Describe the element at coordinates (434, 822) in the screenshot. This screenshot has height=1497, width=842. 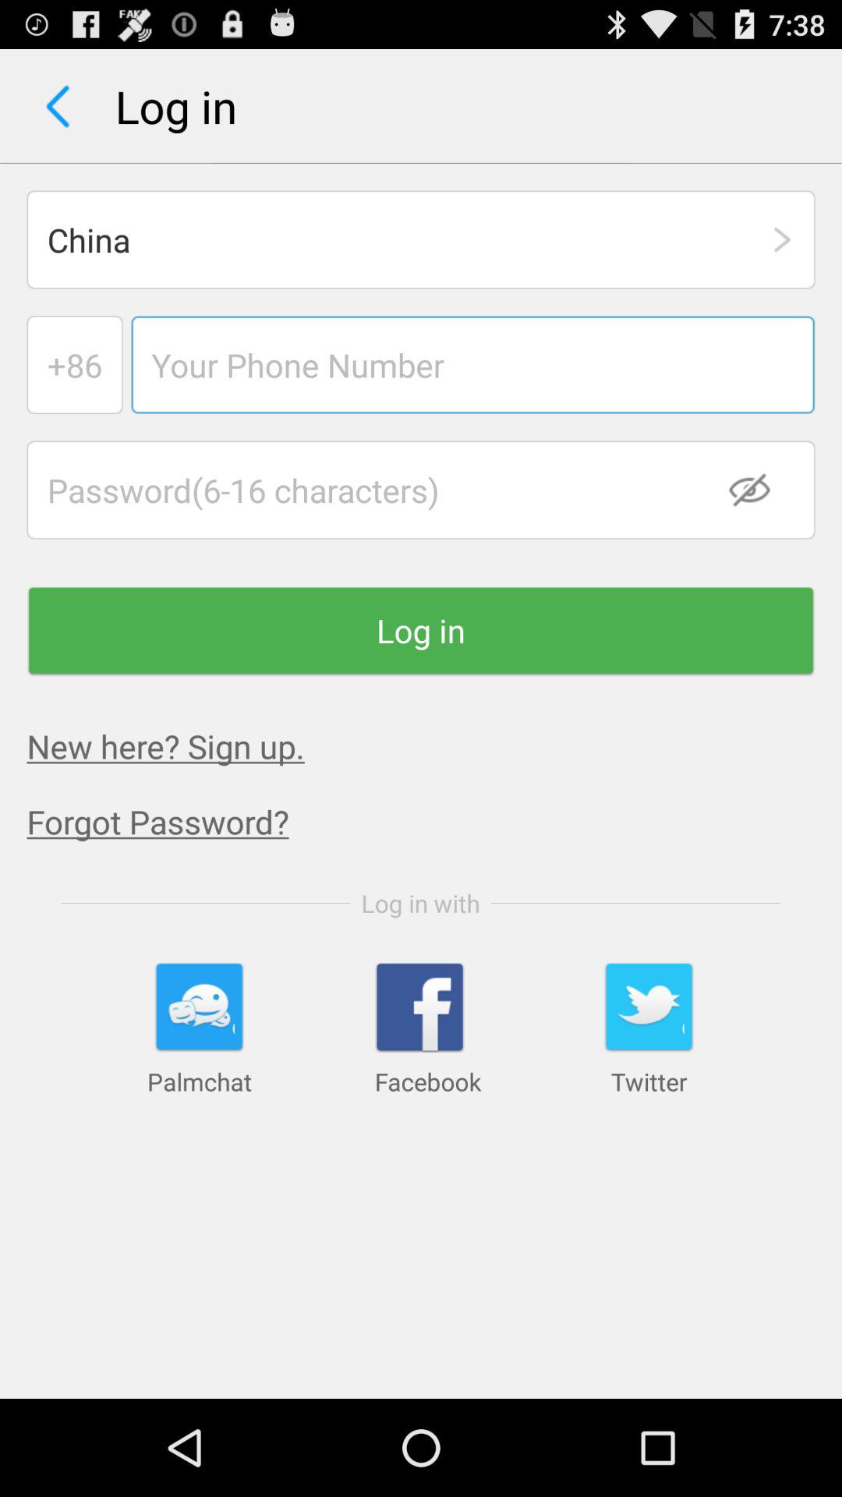
I see `flip to forgot password? icon` at that location.